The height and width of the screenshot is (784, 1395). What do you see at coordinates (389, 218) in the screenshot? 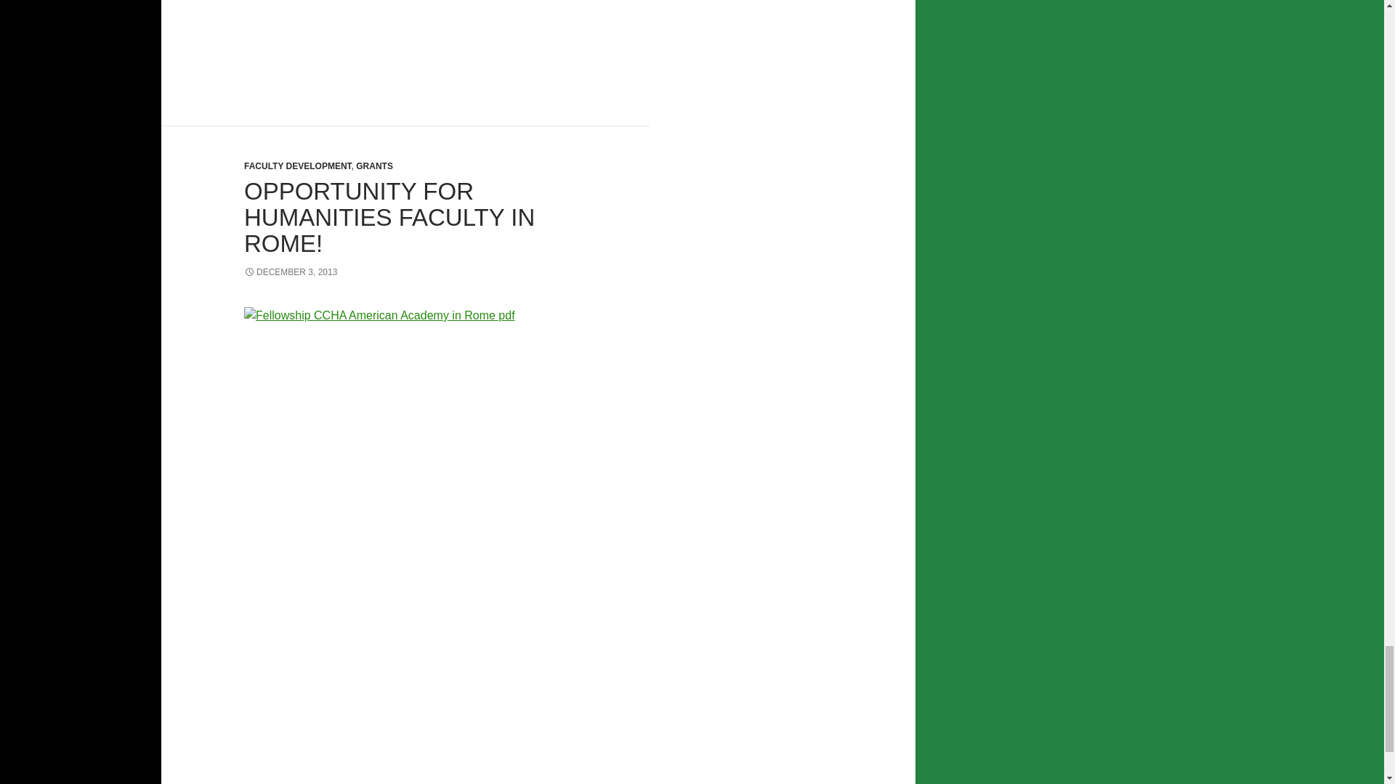
I see `OPPORTUNITY FOR HUMANITIES FACULTY IN ROME!` at bounding box center [389, 218].